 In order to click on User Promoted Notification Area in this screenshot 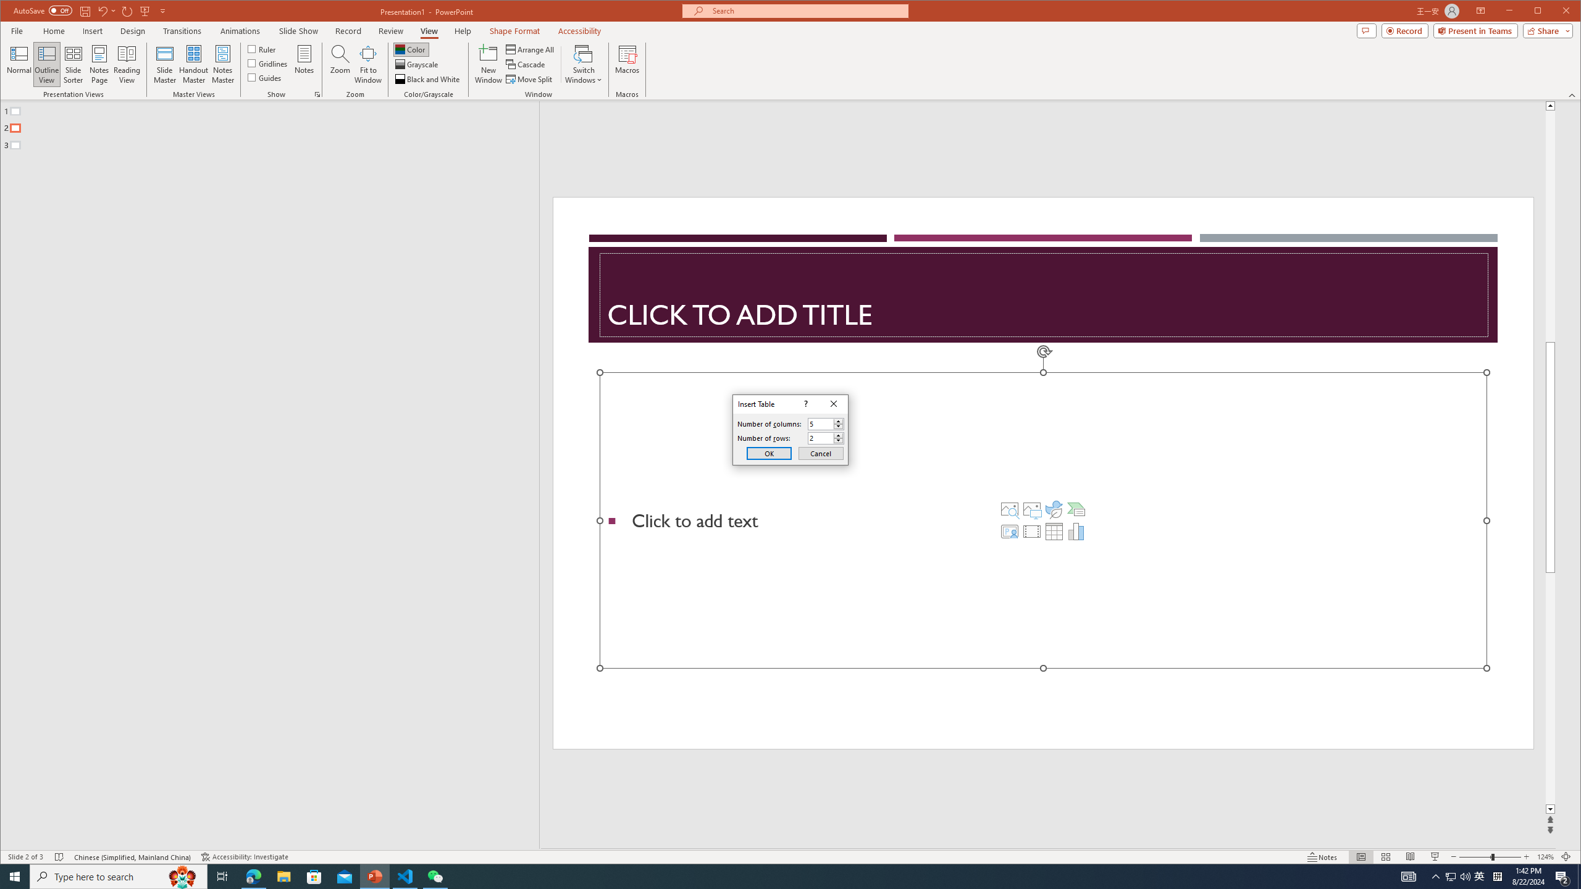, I will do `click(1458, 877)`.